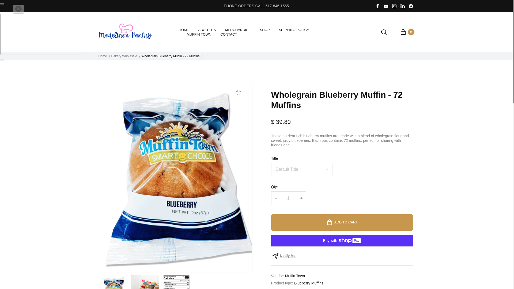  I want to click on MUFFIN TOWN, so click(199, 35).